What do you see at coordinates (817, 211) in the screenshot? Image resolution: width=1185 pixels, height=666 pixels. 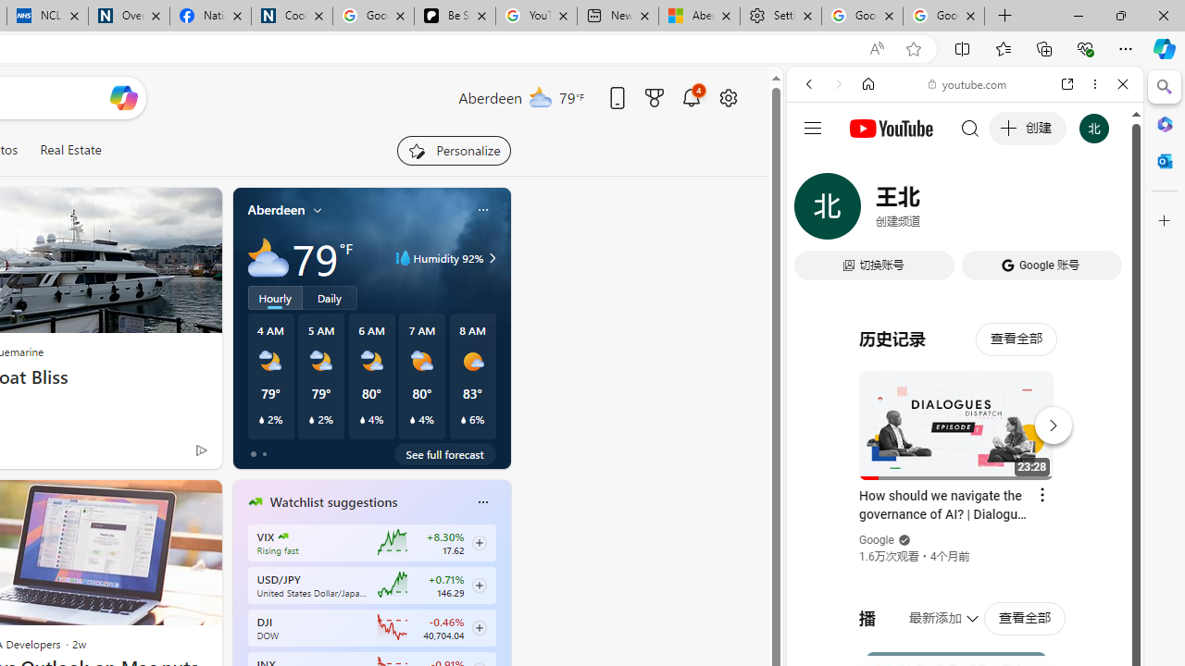 I see `Search Filter, WEB` at bounding box center [817, 211].